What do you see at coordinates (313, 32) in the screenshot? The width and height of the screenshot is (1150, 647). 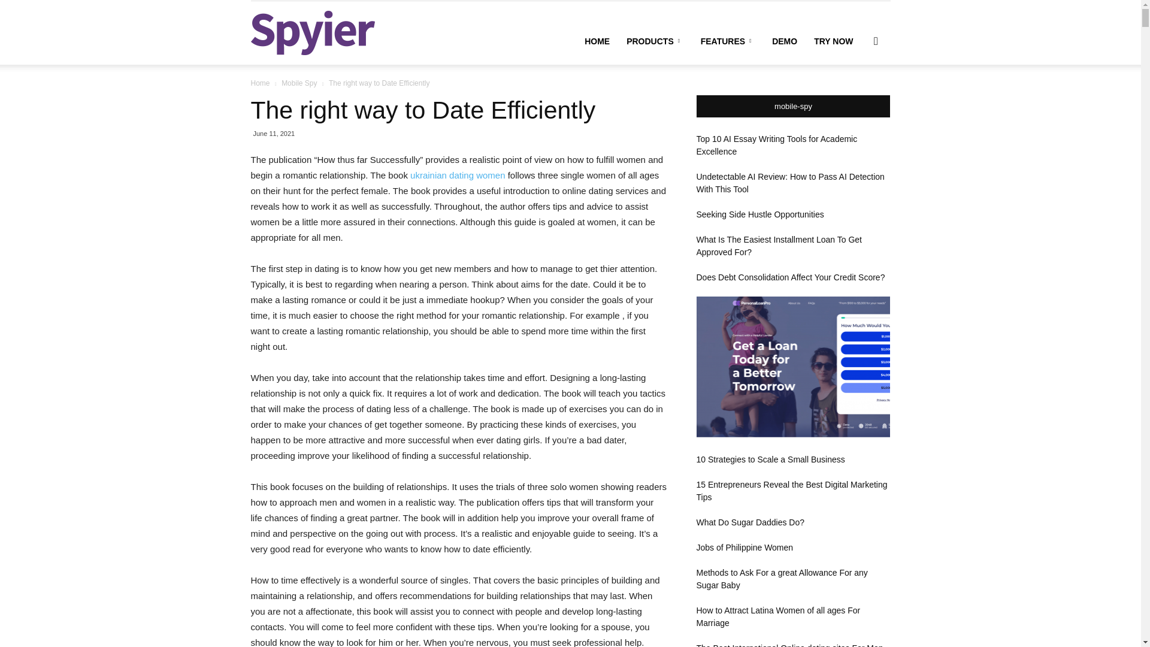 I see `spyier` at bounding box center [313, 32].